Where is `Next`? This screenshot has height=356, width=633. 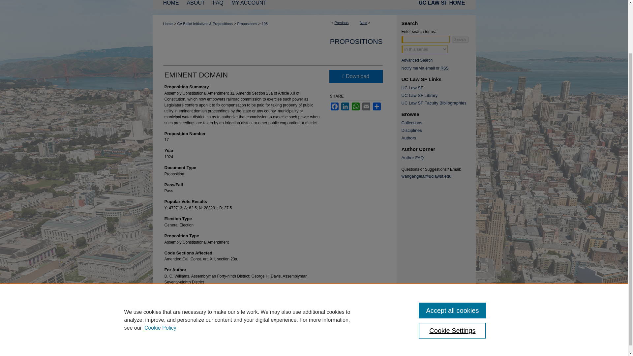 Next is located at coordinates (363, 22).